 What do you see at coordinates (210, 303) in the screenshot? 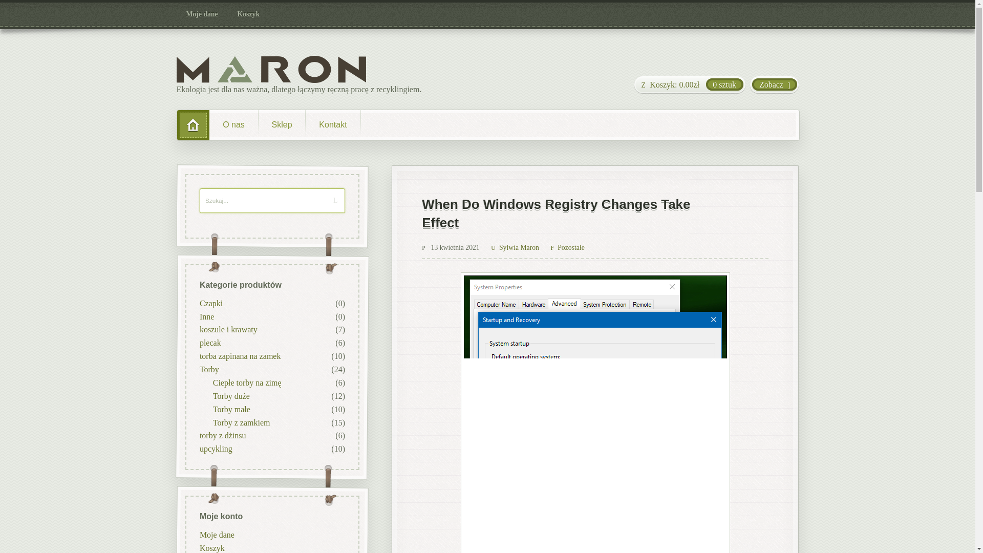
I see `Czapki` at bounding box center [210, 303].